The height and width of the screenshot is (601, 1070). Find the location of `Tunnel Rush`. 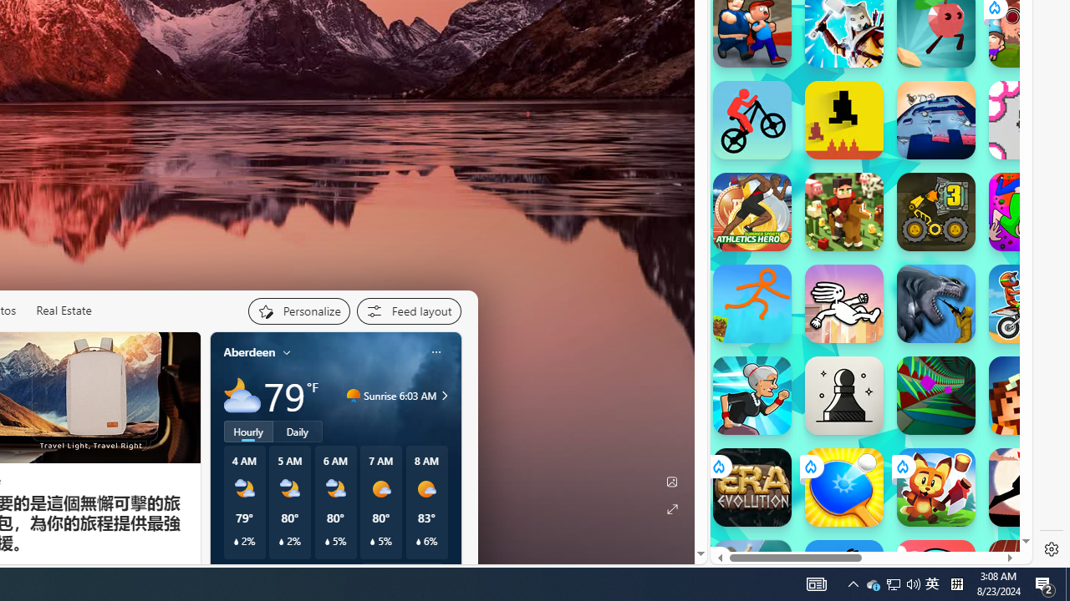

Tunnel Rush is located at coordinates (936, 396).